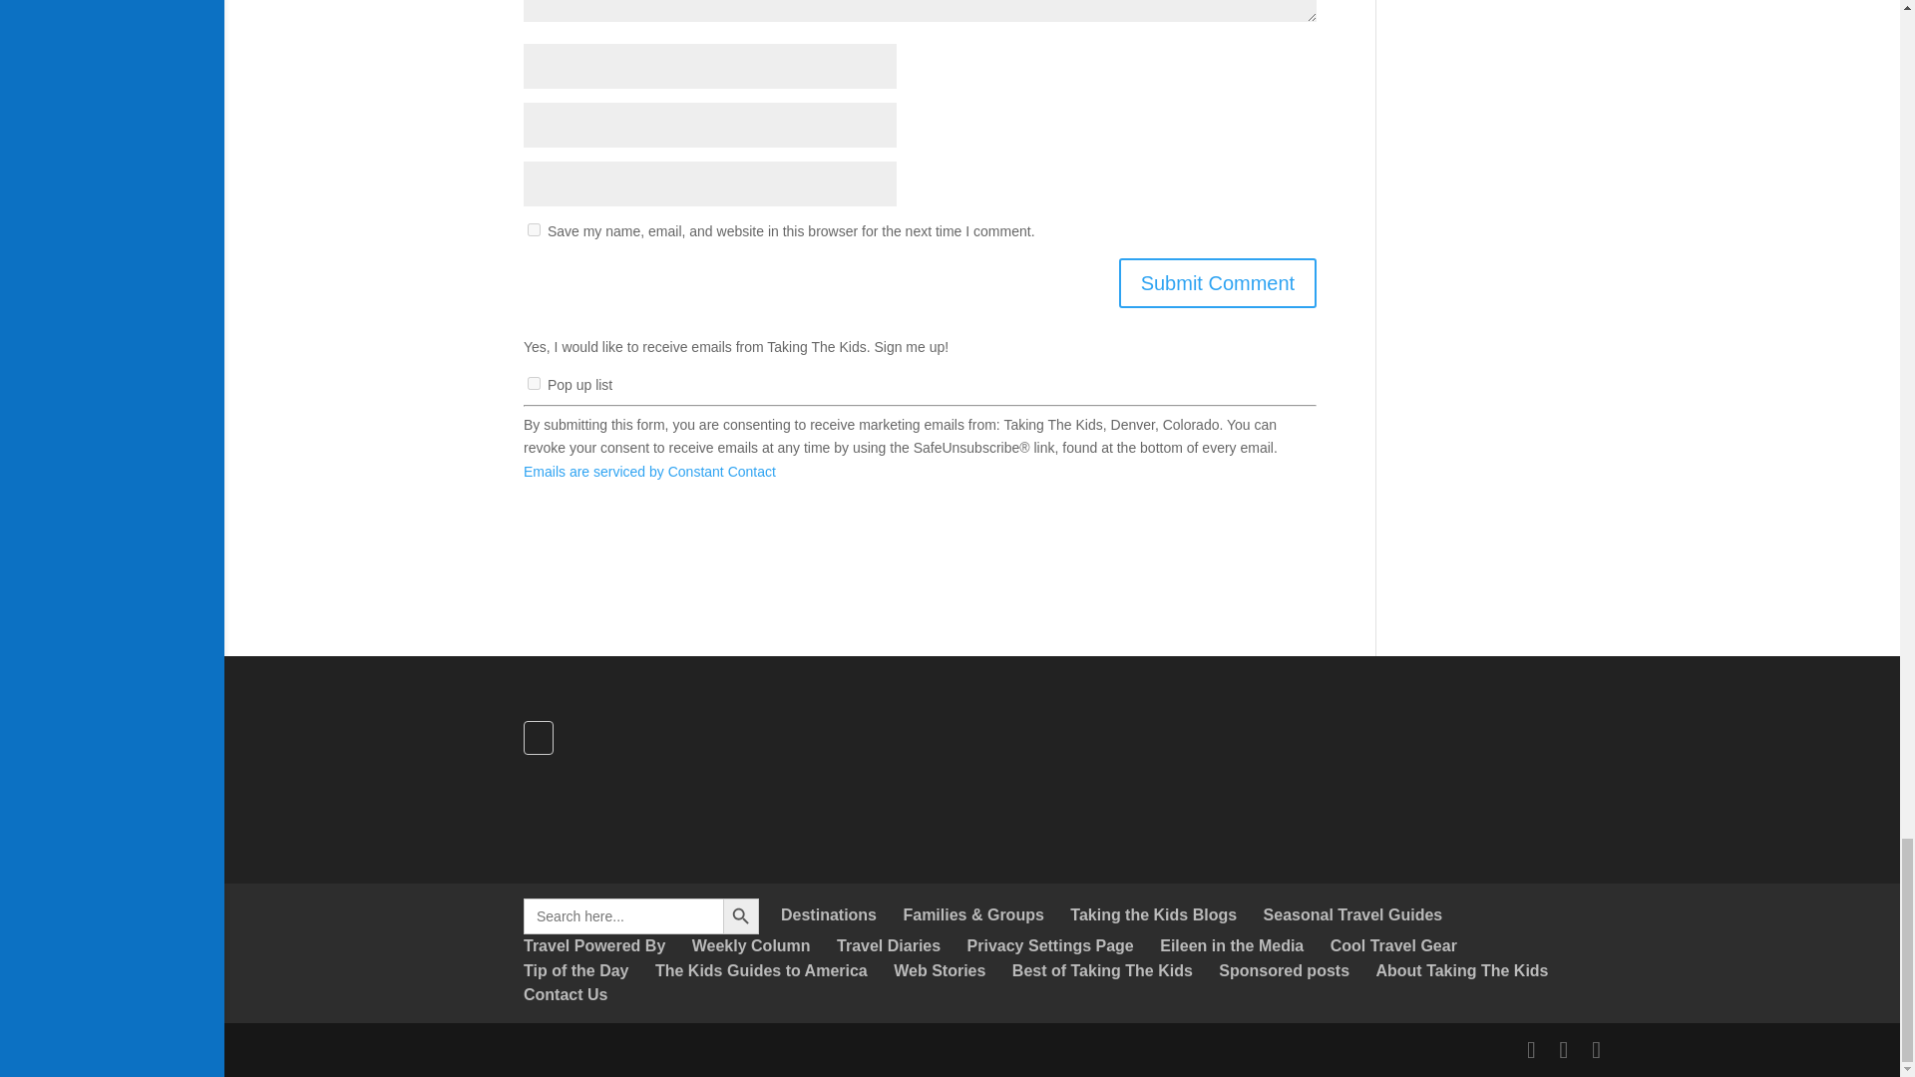  Describe the element at coordinates (534, 383) in the screenshot. I see `679276e2-a18b-11ec-9047-fa163ea6032f` at that location.